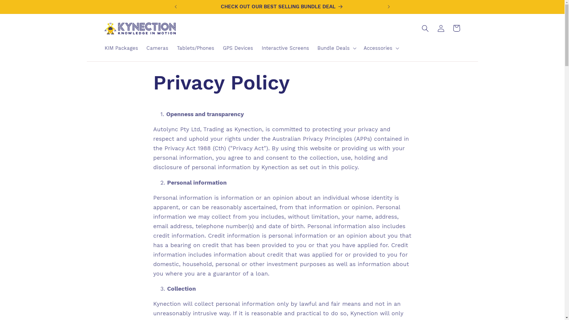 This screenshot has width=569, height=320. Describe the element at coordinates (158, 48) in the screenshot. I see `Cameras` at that location.